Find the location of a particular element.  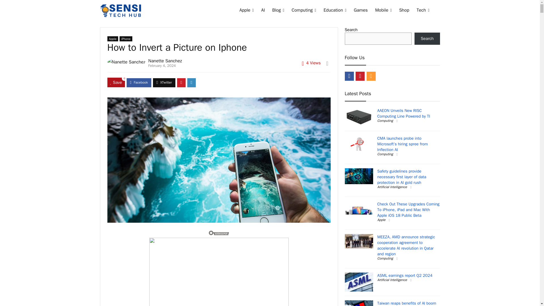

Apple is located at coordinates (112, 39).